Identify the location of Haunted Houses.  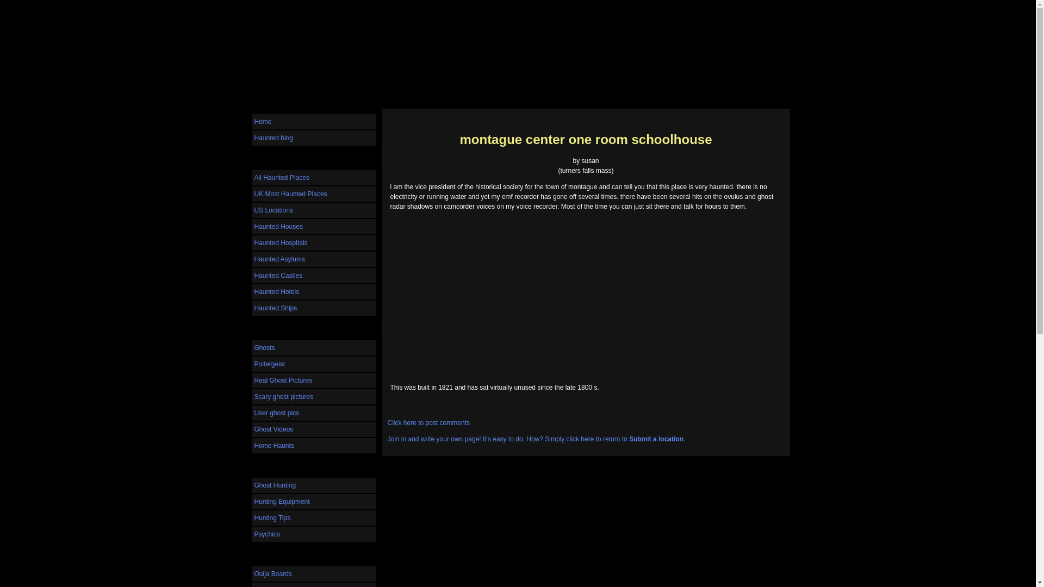
(313, 226).